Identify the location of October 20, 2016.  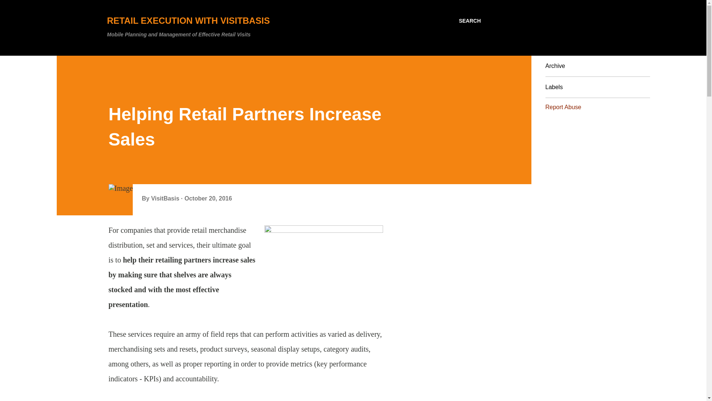
(208, 198).